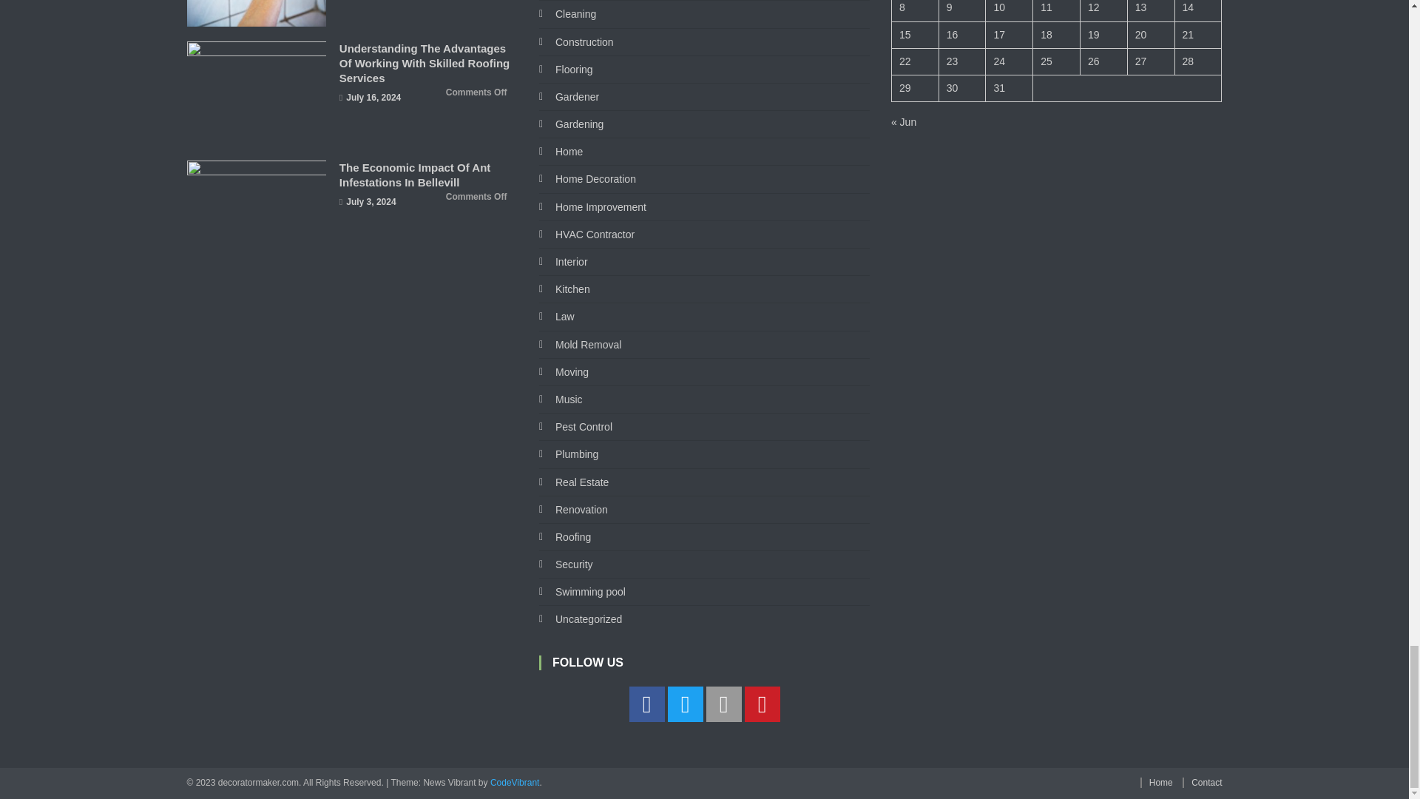  I want to click on Pinterest, so click(762, 704).